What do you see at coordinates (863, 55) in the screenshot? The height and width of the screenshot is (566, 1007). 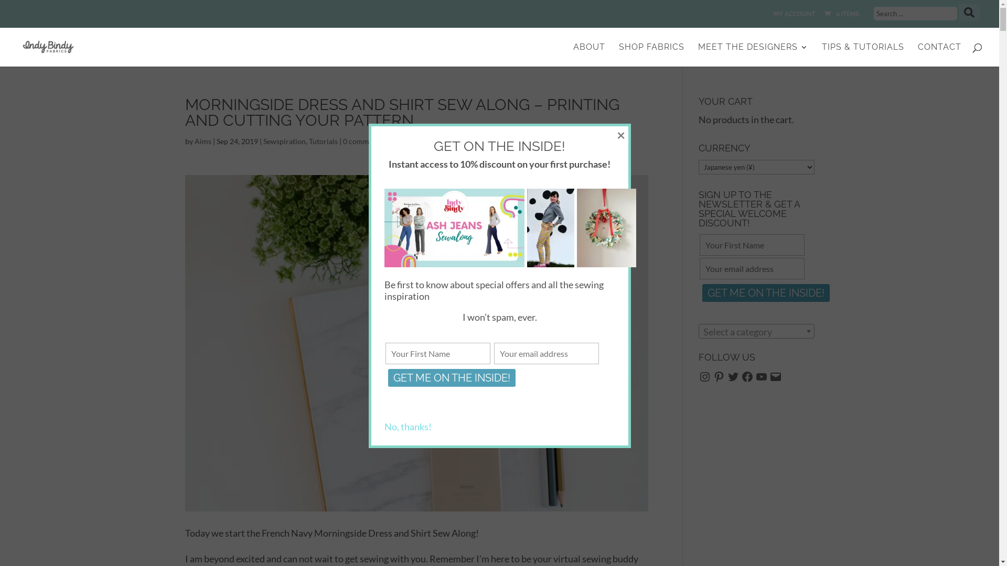 I see `TIPS & TUTORIALS` at bounding box center [863, 55].